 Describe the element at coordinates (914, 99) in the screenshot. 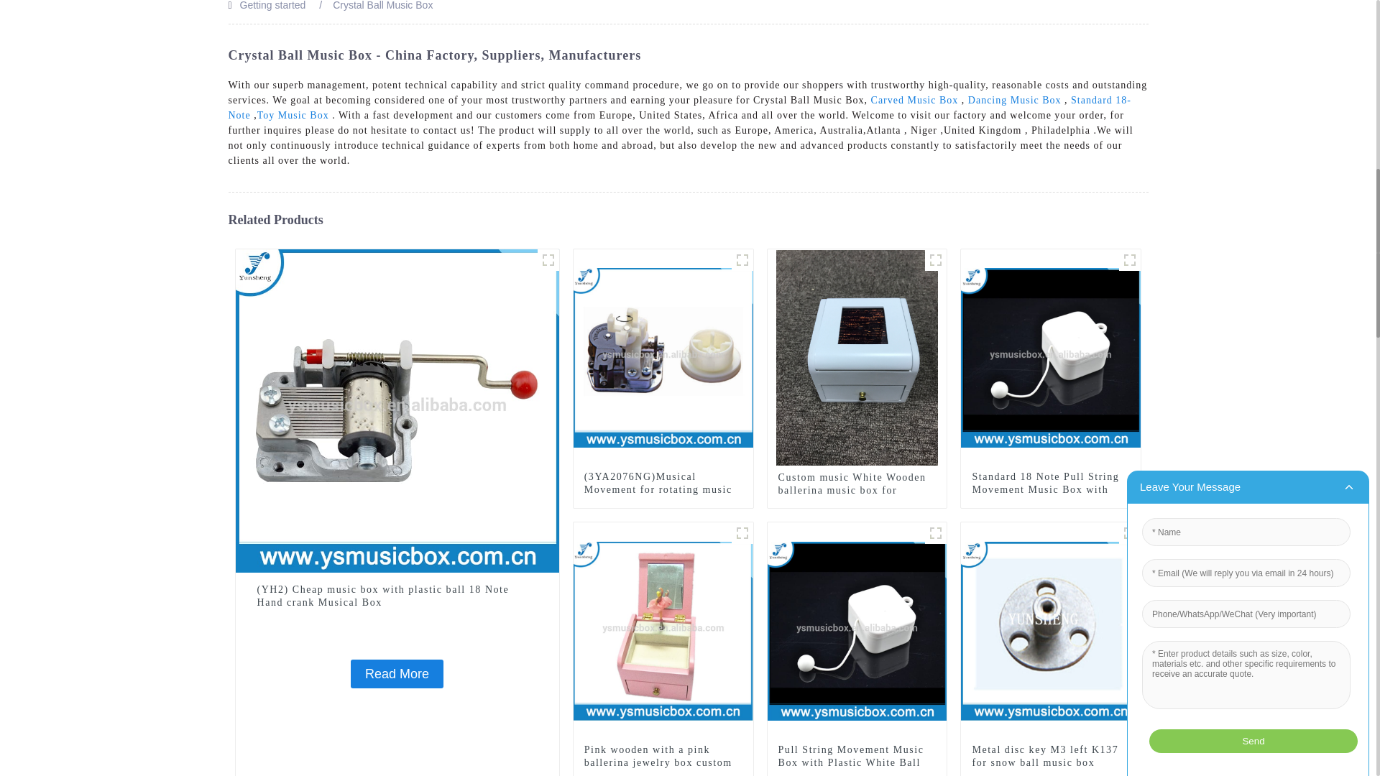

I see `Carved Music Box` at that location.